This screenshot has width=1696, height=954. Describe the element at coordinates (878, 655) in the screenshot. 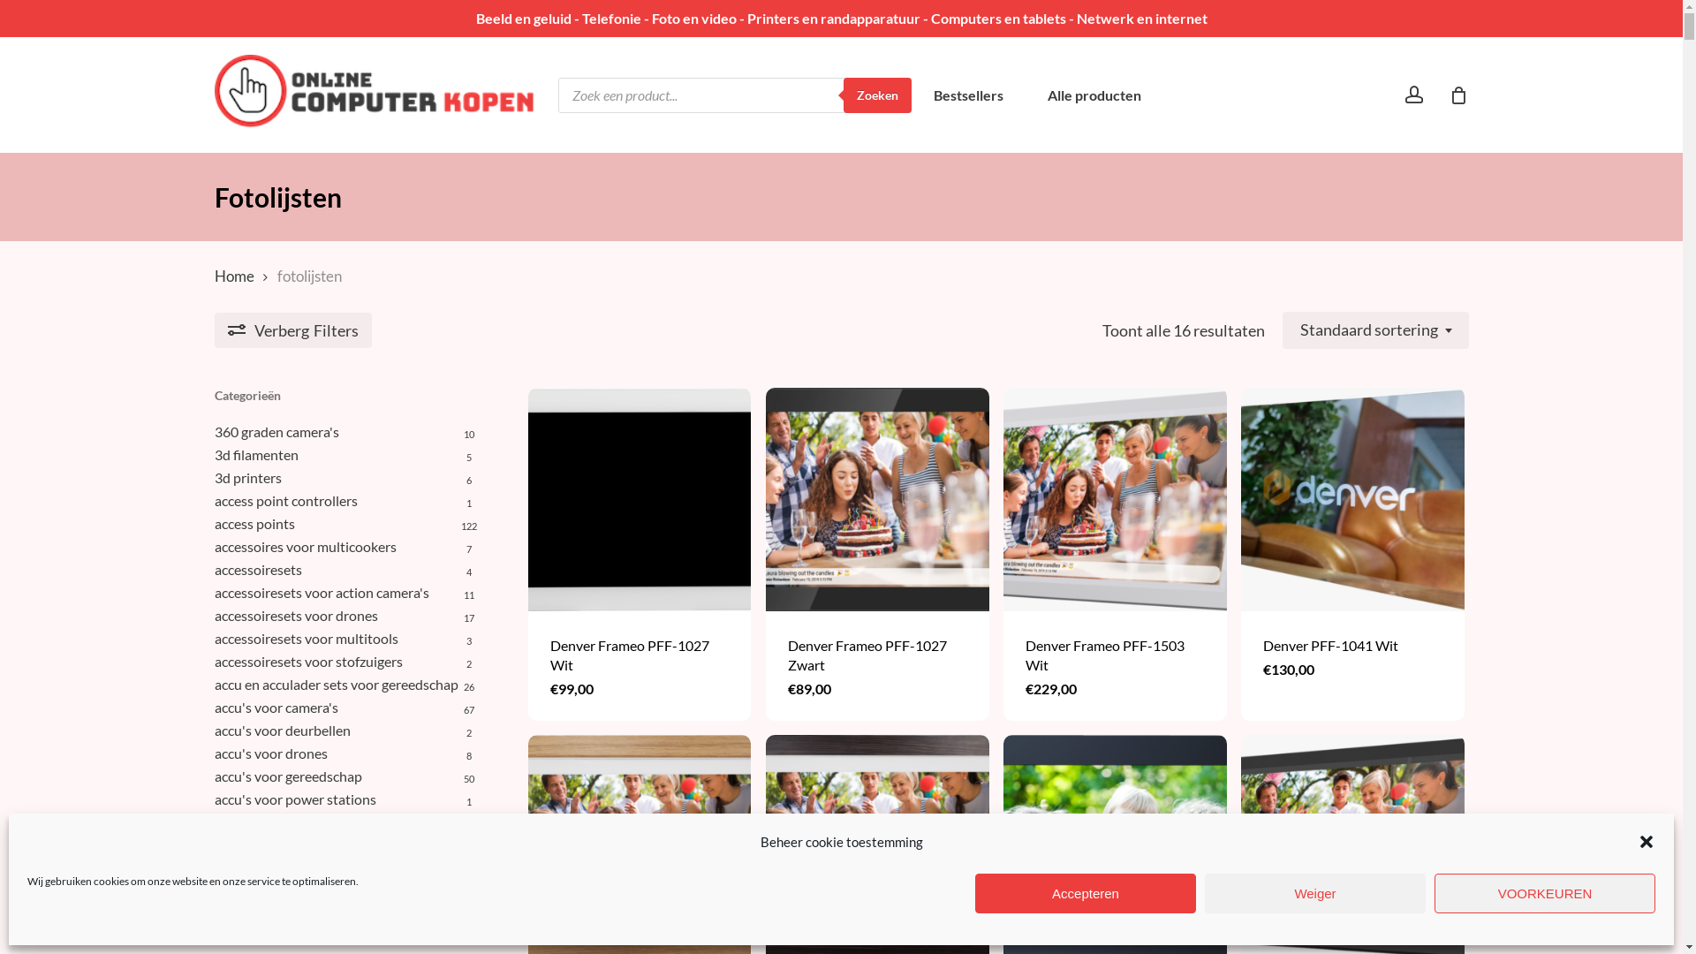

I see `Denver Frameo PFF-1027 Zwart` at that location.